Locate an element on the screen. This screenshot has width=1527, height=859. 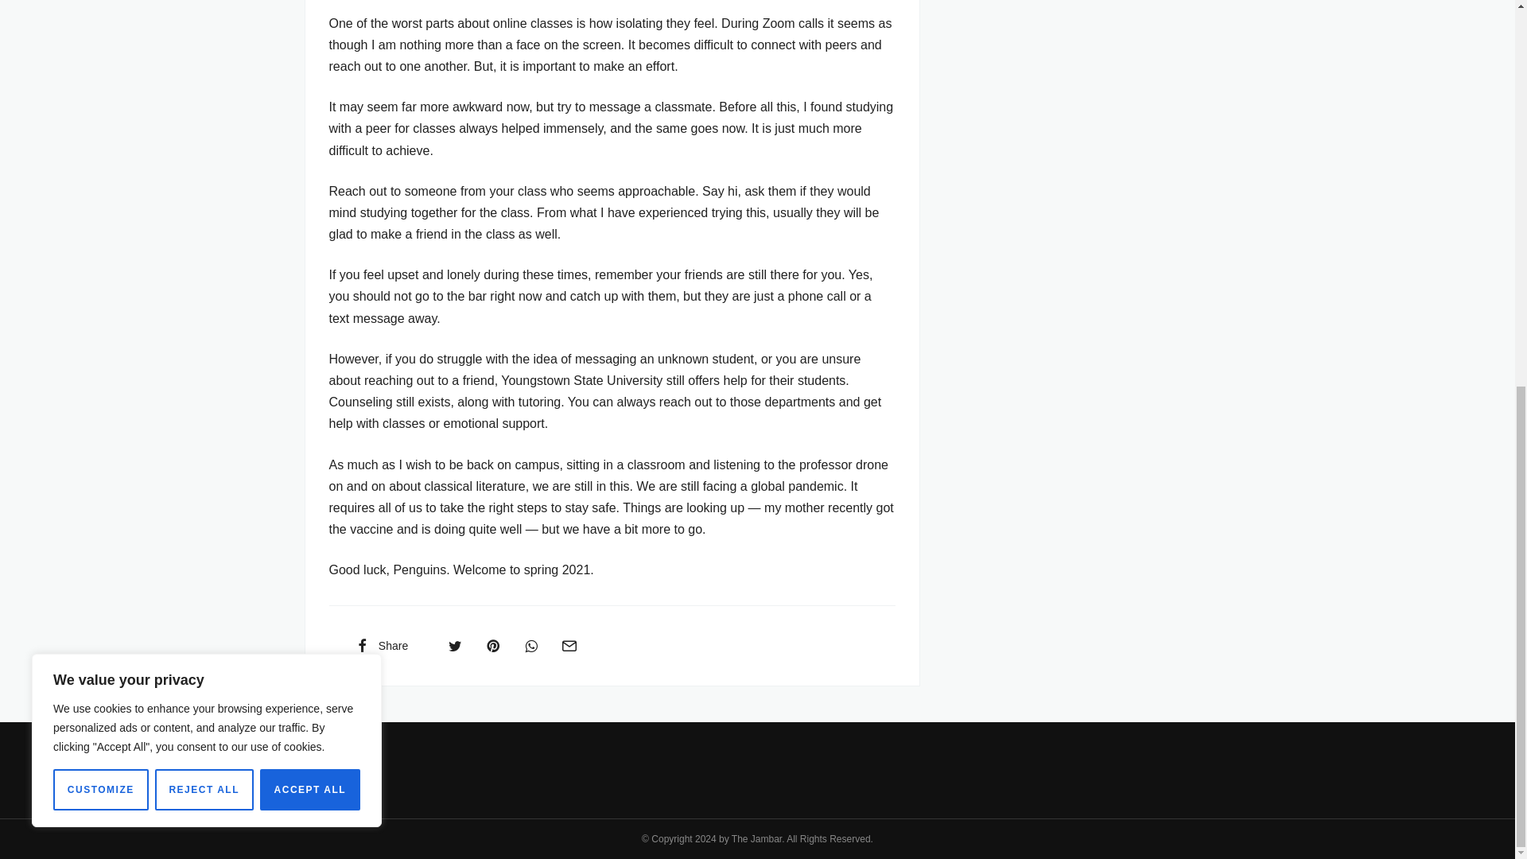
REJECT ALL is located at coordinates (204, 91).